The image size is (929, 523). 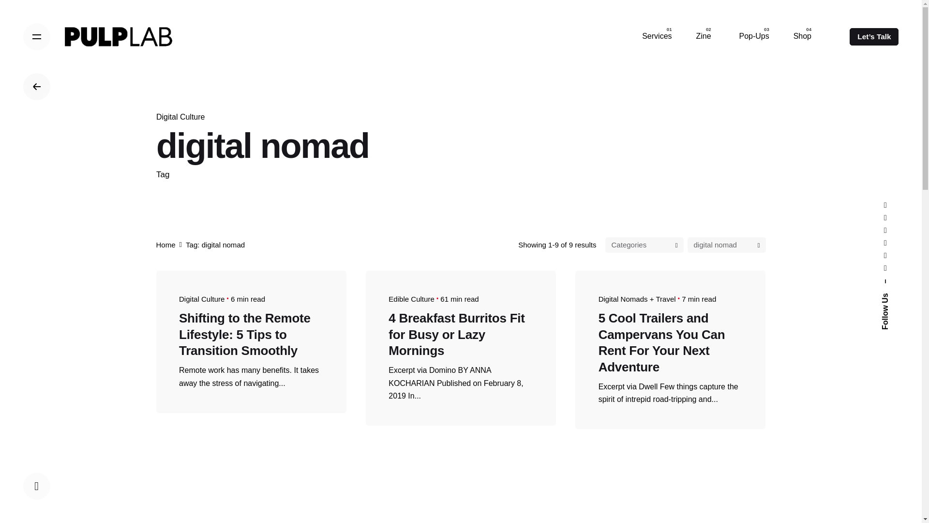 What do you see at coordinates (754, 36) in the screenshot?
I see `Pop-Ups` at bounding box center [754, 36].